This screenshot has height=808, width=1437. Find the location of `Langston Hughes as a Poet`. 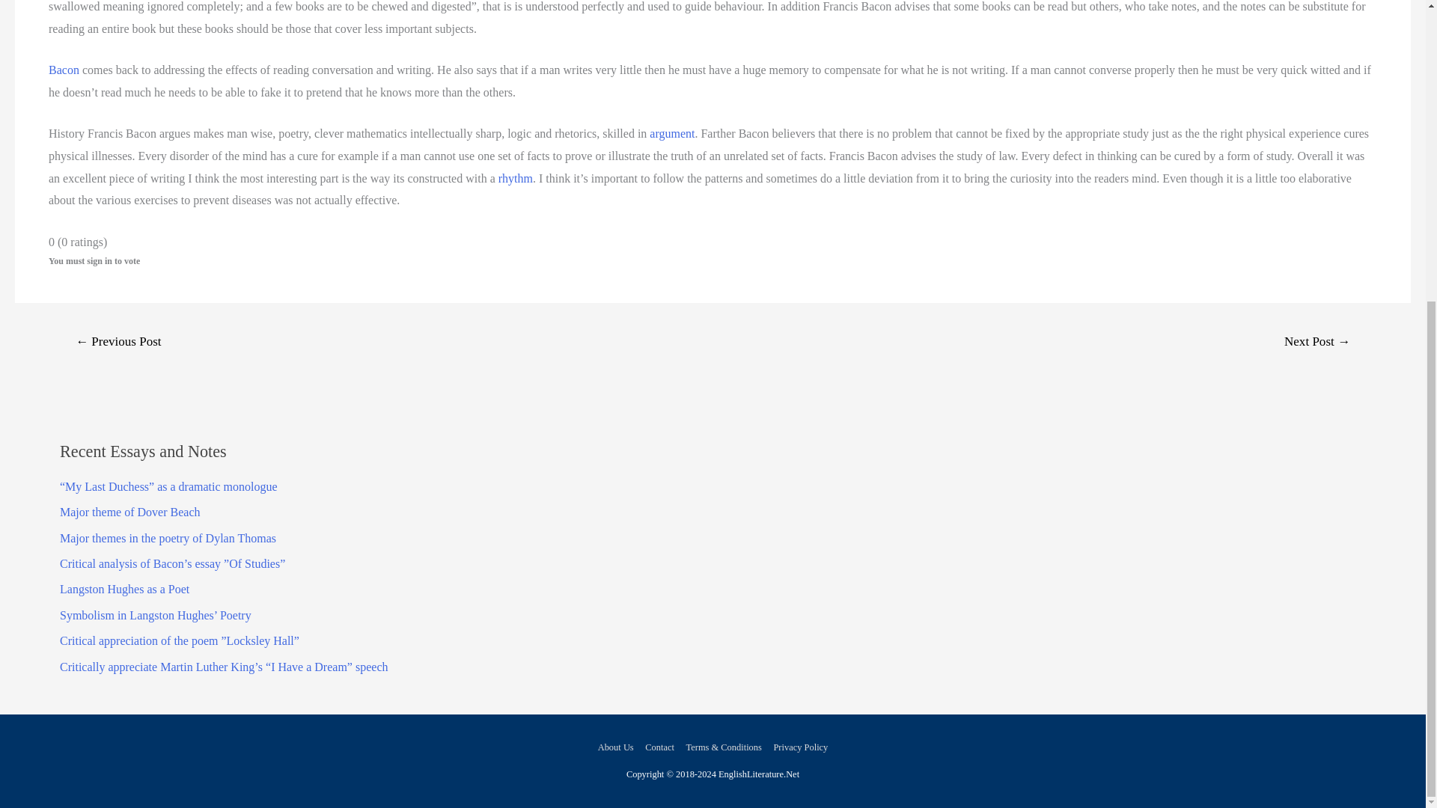

Langston Hughes as a Poet is located at coordinates (124, 588).